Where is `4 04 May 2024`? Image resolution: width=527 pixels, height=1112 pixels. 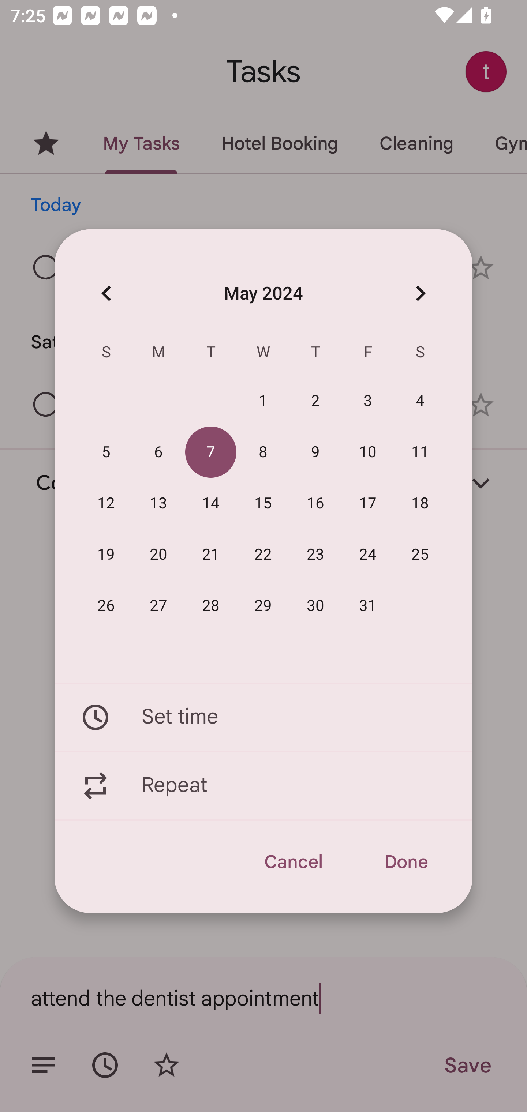
4 04 May 2024 is located at coordinates (420, 401).